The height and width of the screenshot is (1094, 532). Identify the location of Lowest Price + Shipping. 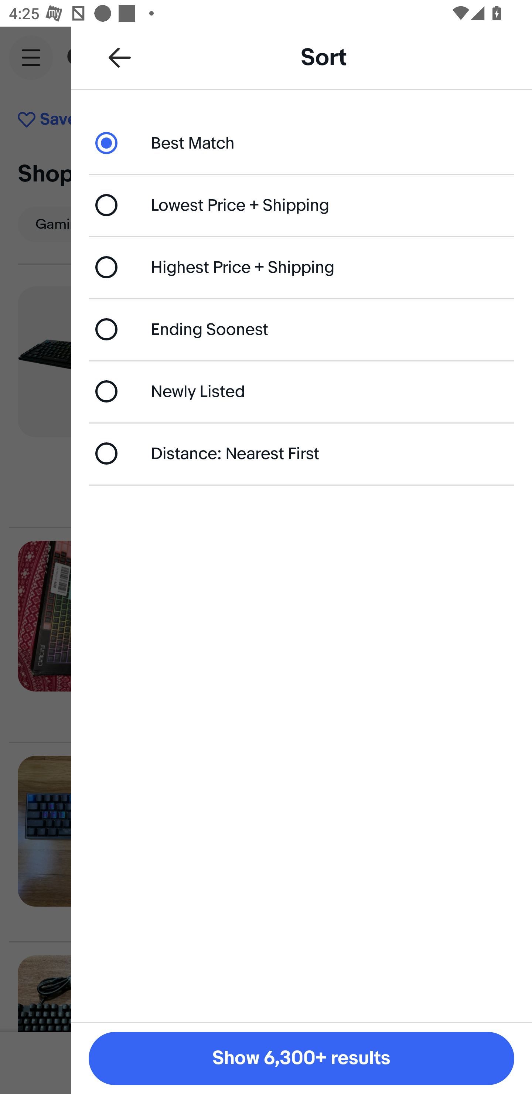
(301, 205).